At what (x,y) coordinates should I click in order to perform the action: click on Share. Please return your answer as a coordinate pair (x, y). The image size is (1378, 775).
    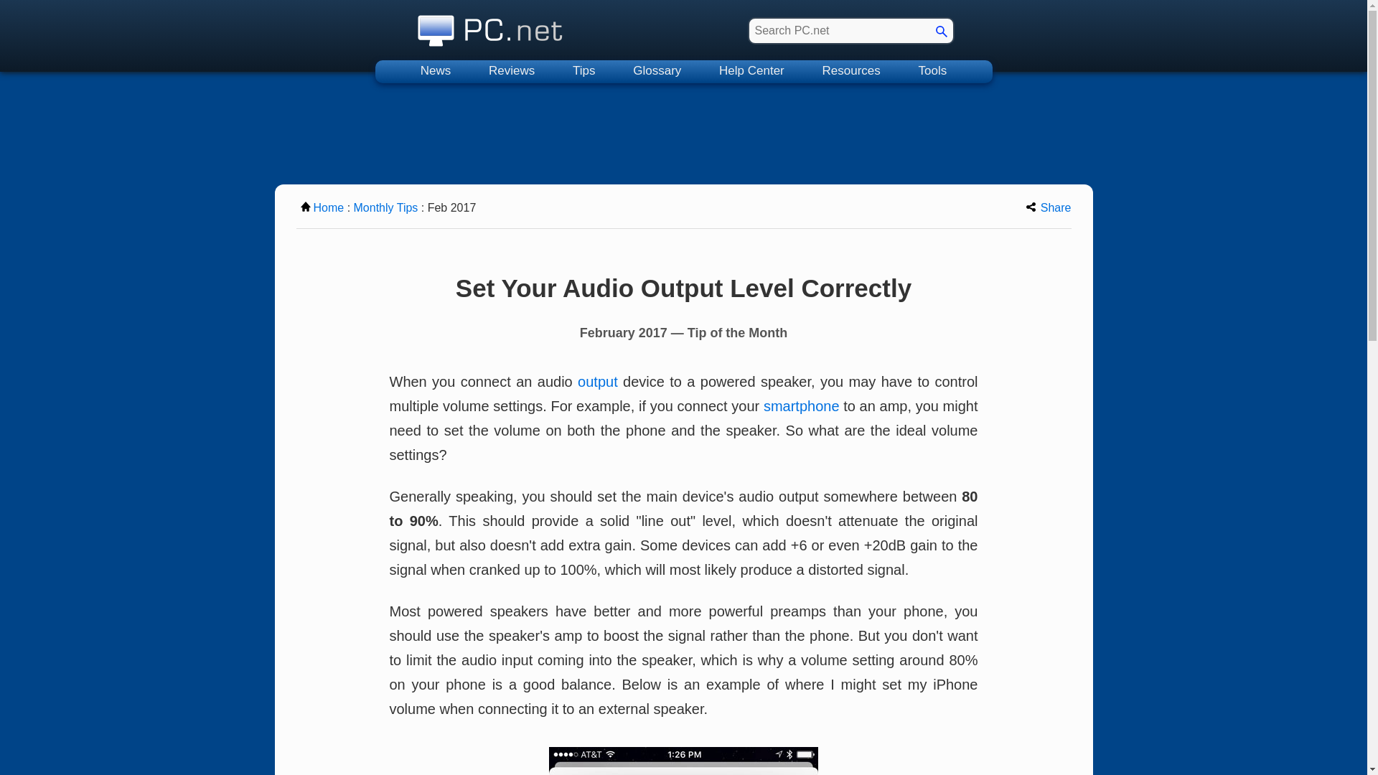
    Looking at the image, I should click on (1049, 207).